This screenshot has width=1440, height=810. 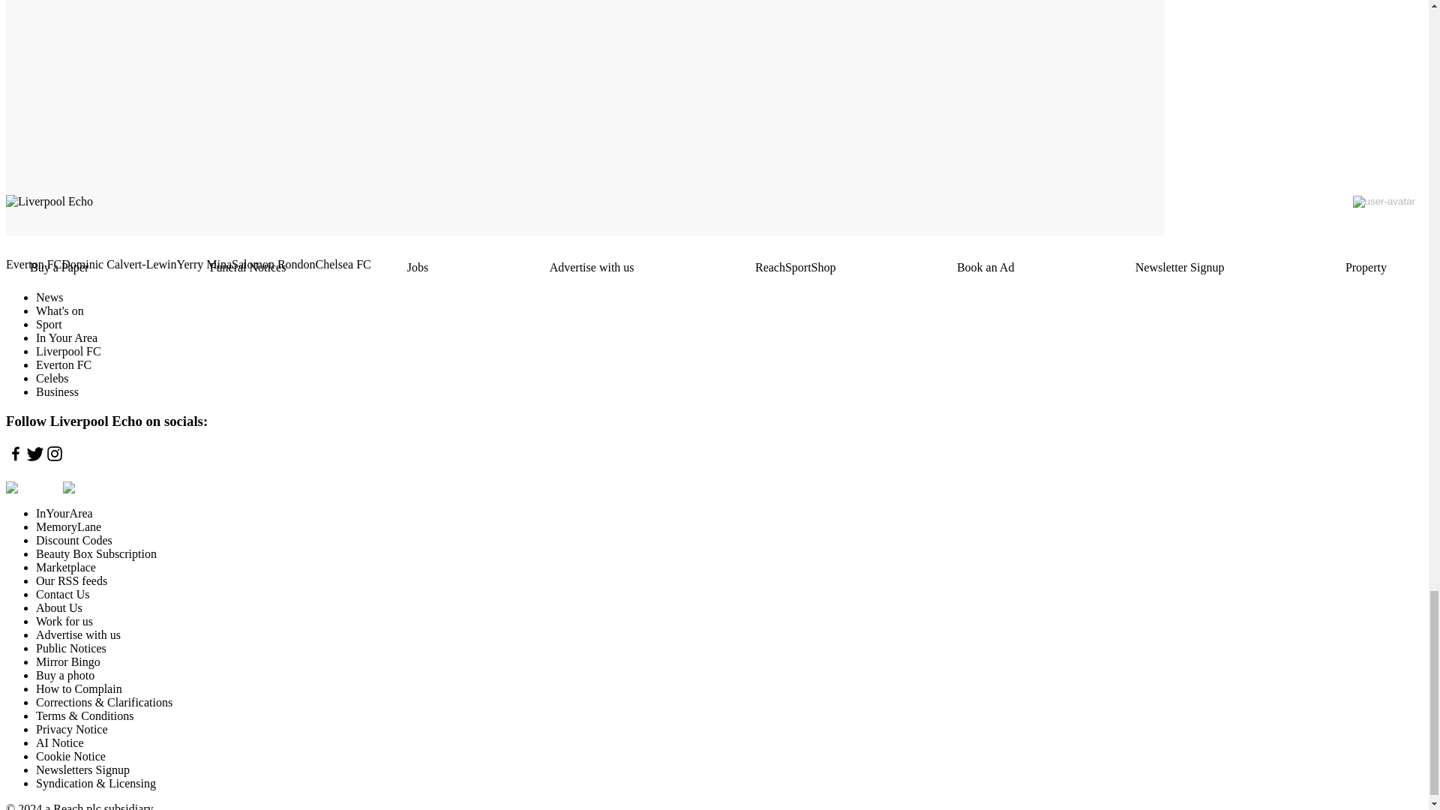 I want to click on Dominic Calvert-Lewin, so click(x=118, y=264).